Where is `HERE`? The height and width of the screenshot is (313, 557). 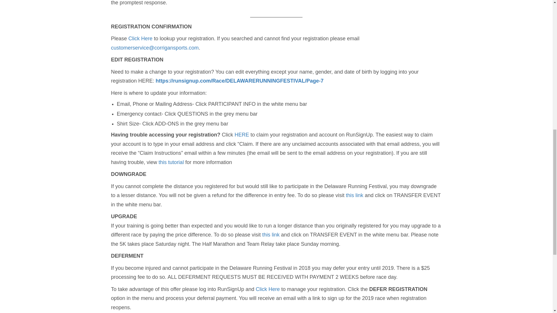
HERE is located at coordinates (242, 134).